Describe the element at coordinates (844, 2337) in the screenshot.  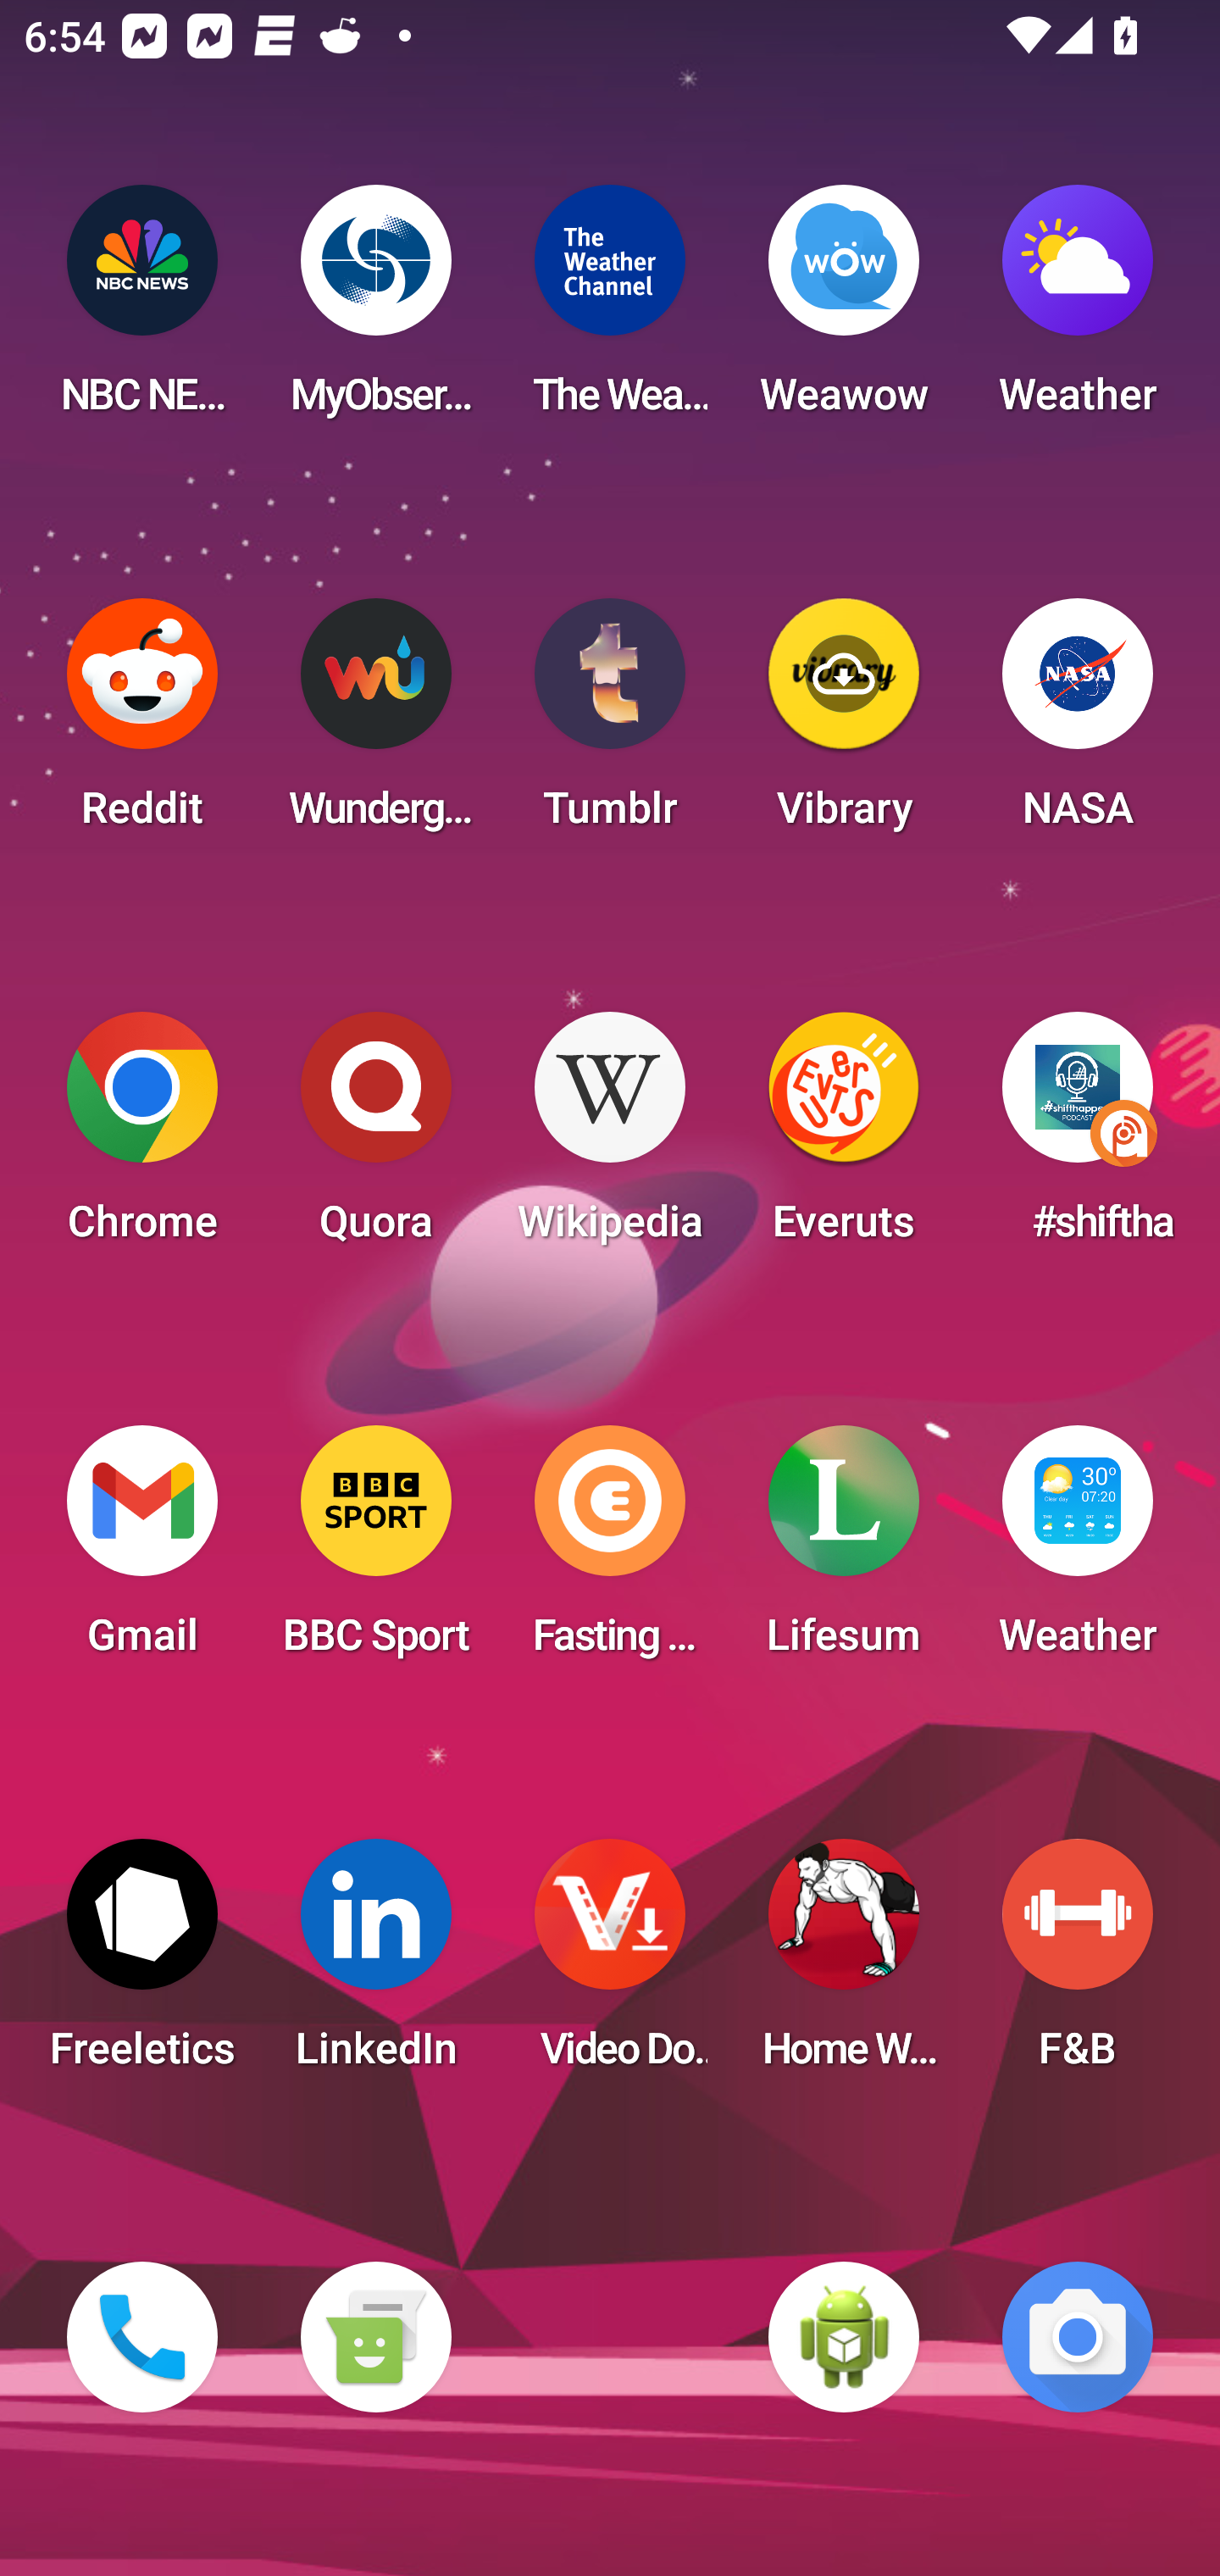
I see `WebView Browser Tester` at that location.